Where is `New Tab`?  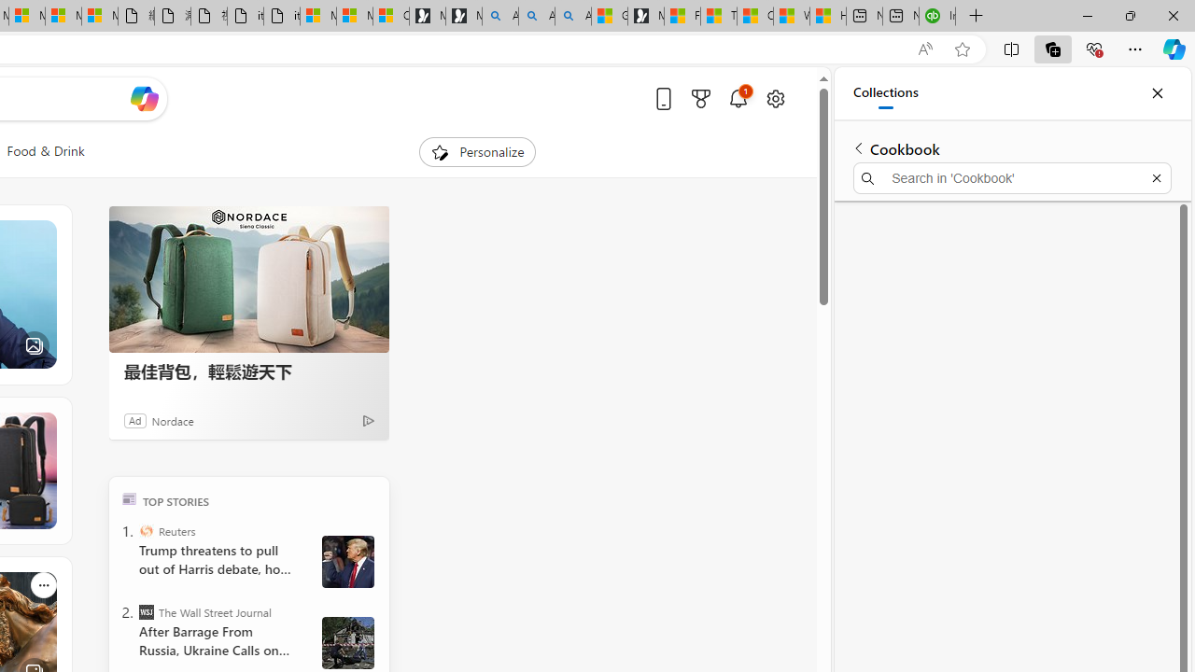
New Tab is located at coordinates (976, 17).